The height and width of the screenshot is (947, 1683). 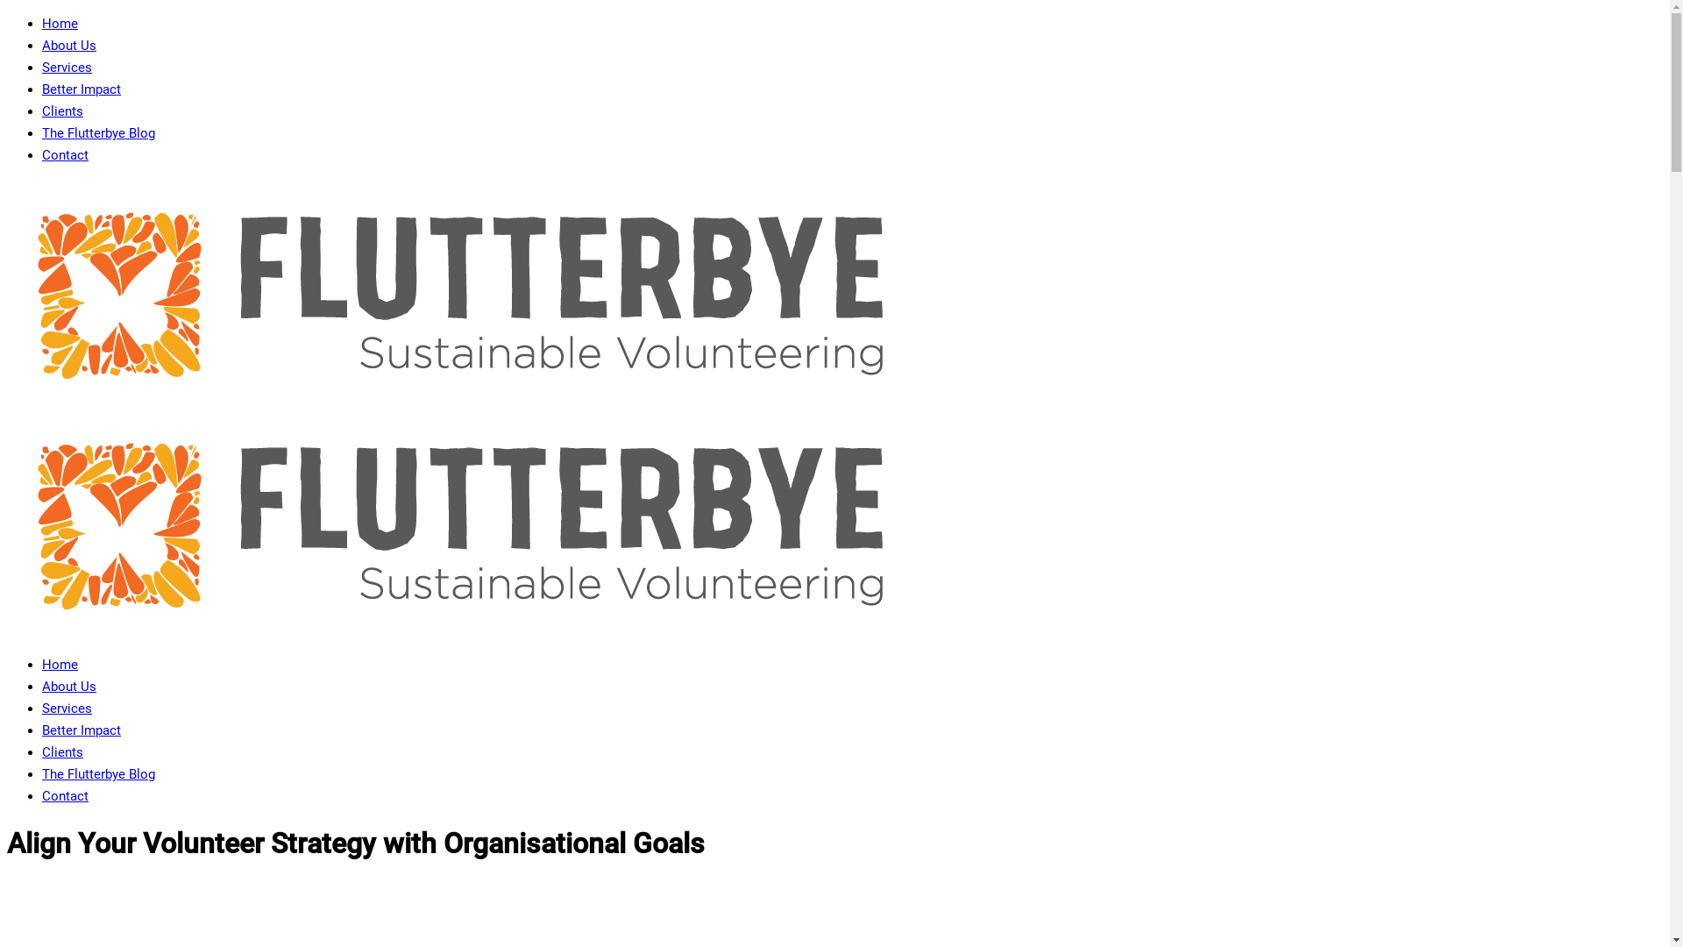 What do you see at coordinates (67, 708) in the screenshot?
I see `Services` at bounding box center [67, 708].